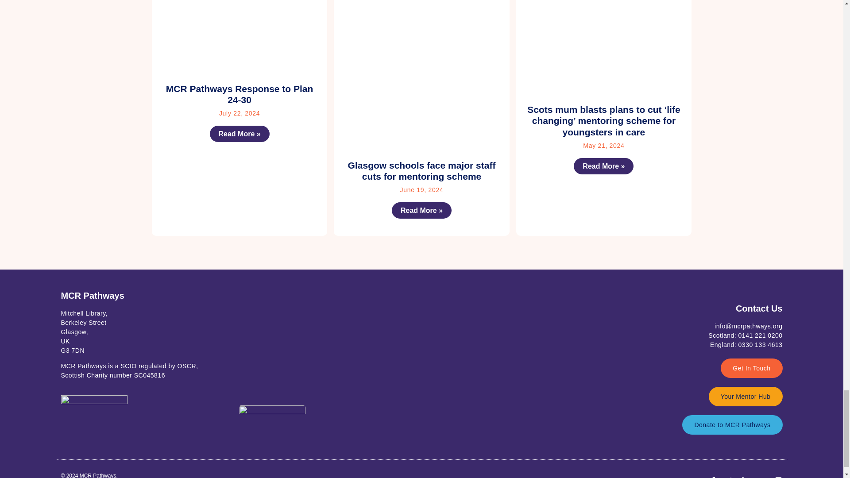 This screenshot has height=478, width=850. Describe the element at coordinates (240, 94) in the screenshot. I see `MCR Pathways Response to Plan 24-30` at that location.